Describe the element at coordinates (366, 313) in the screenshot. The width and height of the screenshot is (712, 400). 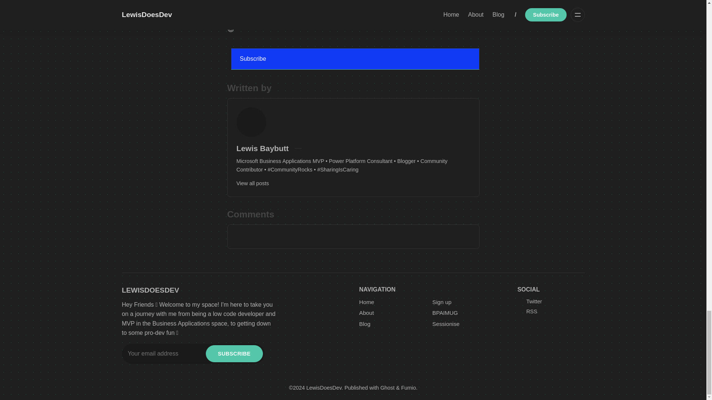
I see `About` at that location.